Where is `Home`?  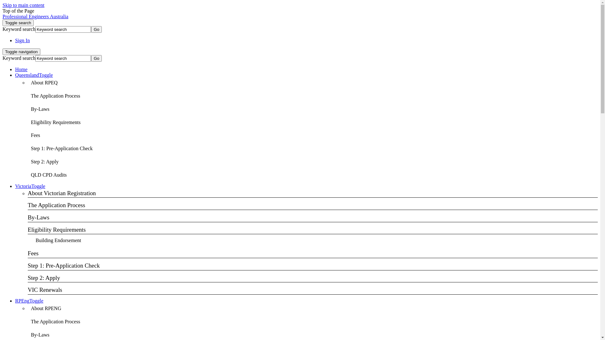 Home is located at coordinates (21, 69).